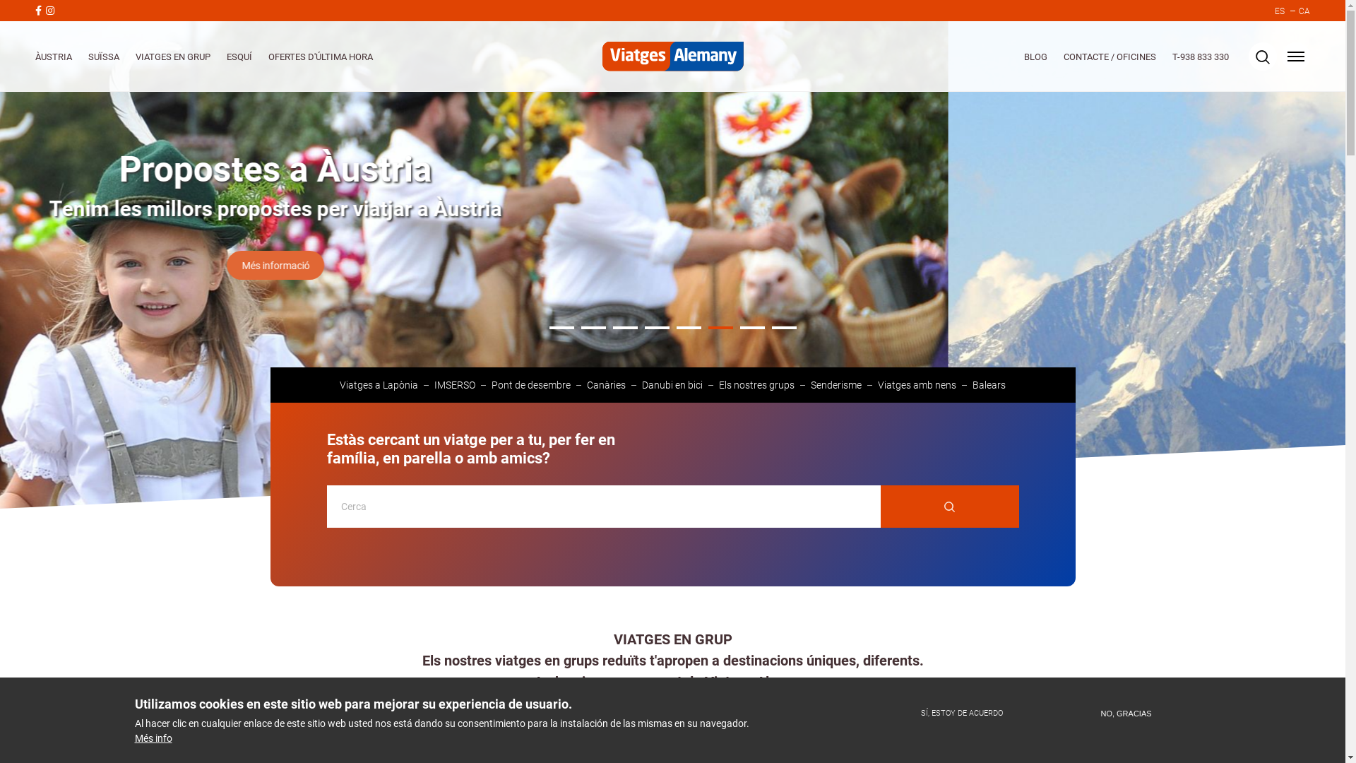 This screenshot has width=1356, height=763. What do you see at coordinates (593, 330) in the screenshot?
I see `2` at bounding box center [593, 330].